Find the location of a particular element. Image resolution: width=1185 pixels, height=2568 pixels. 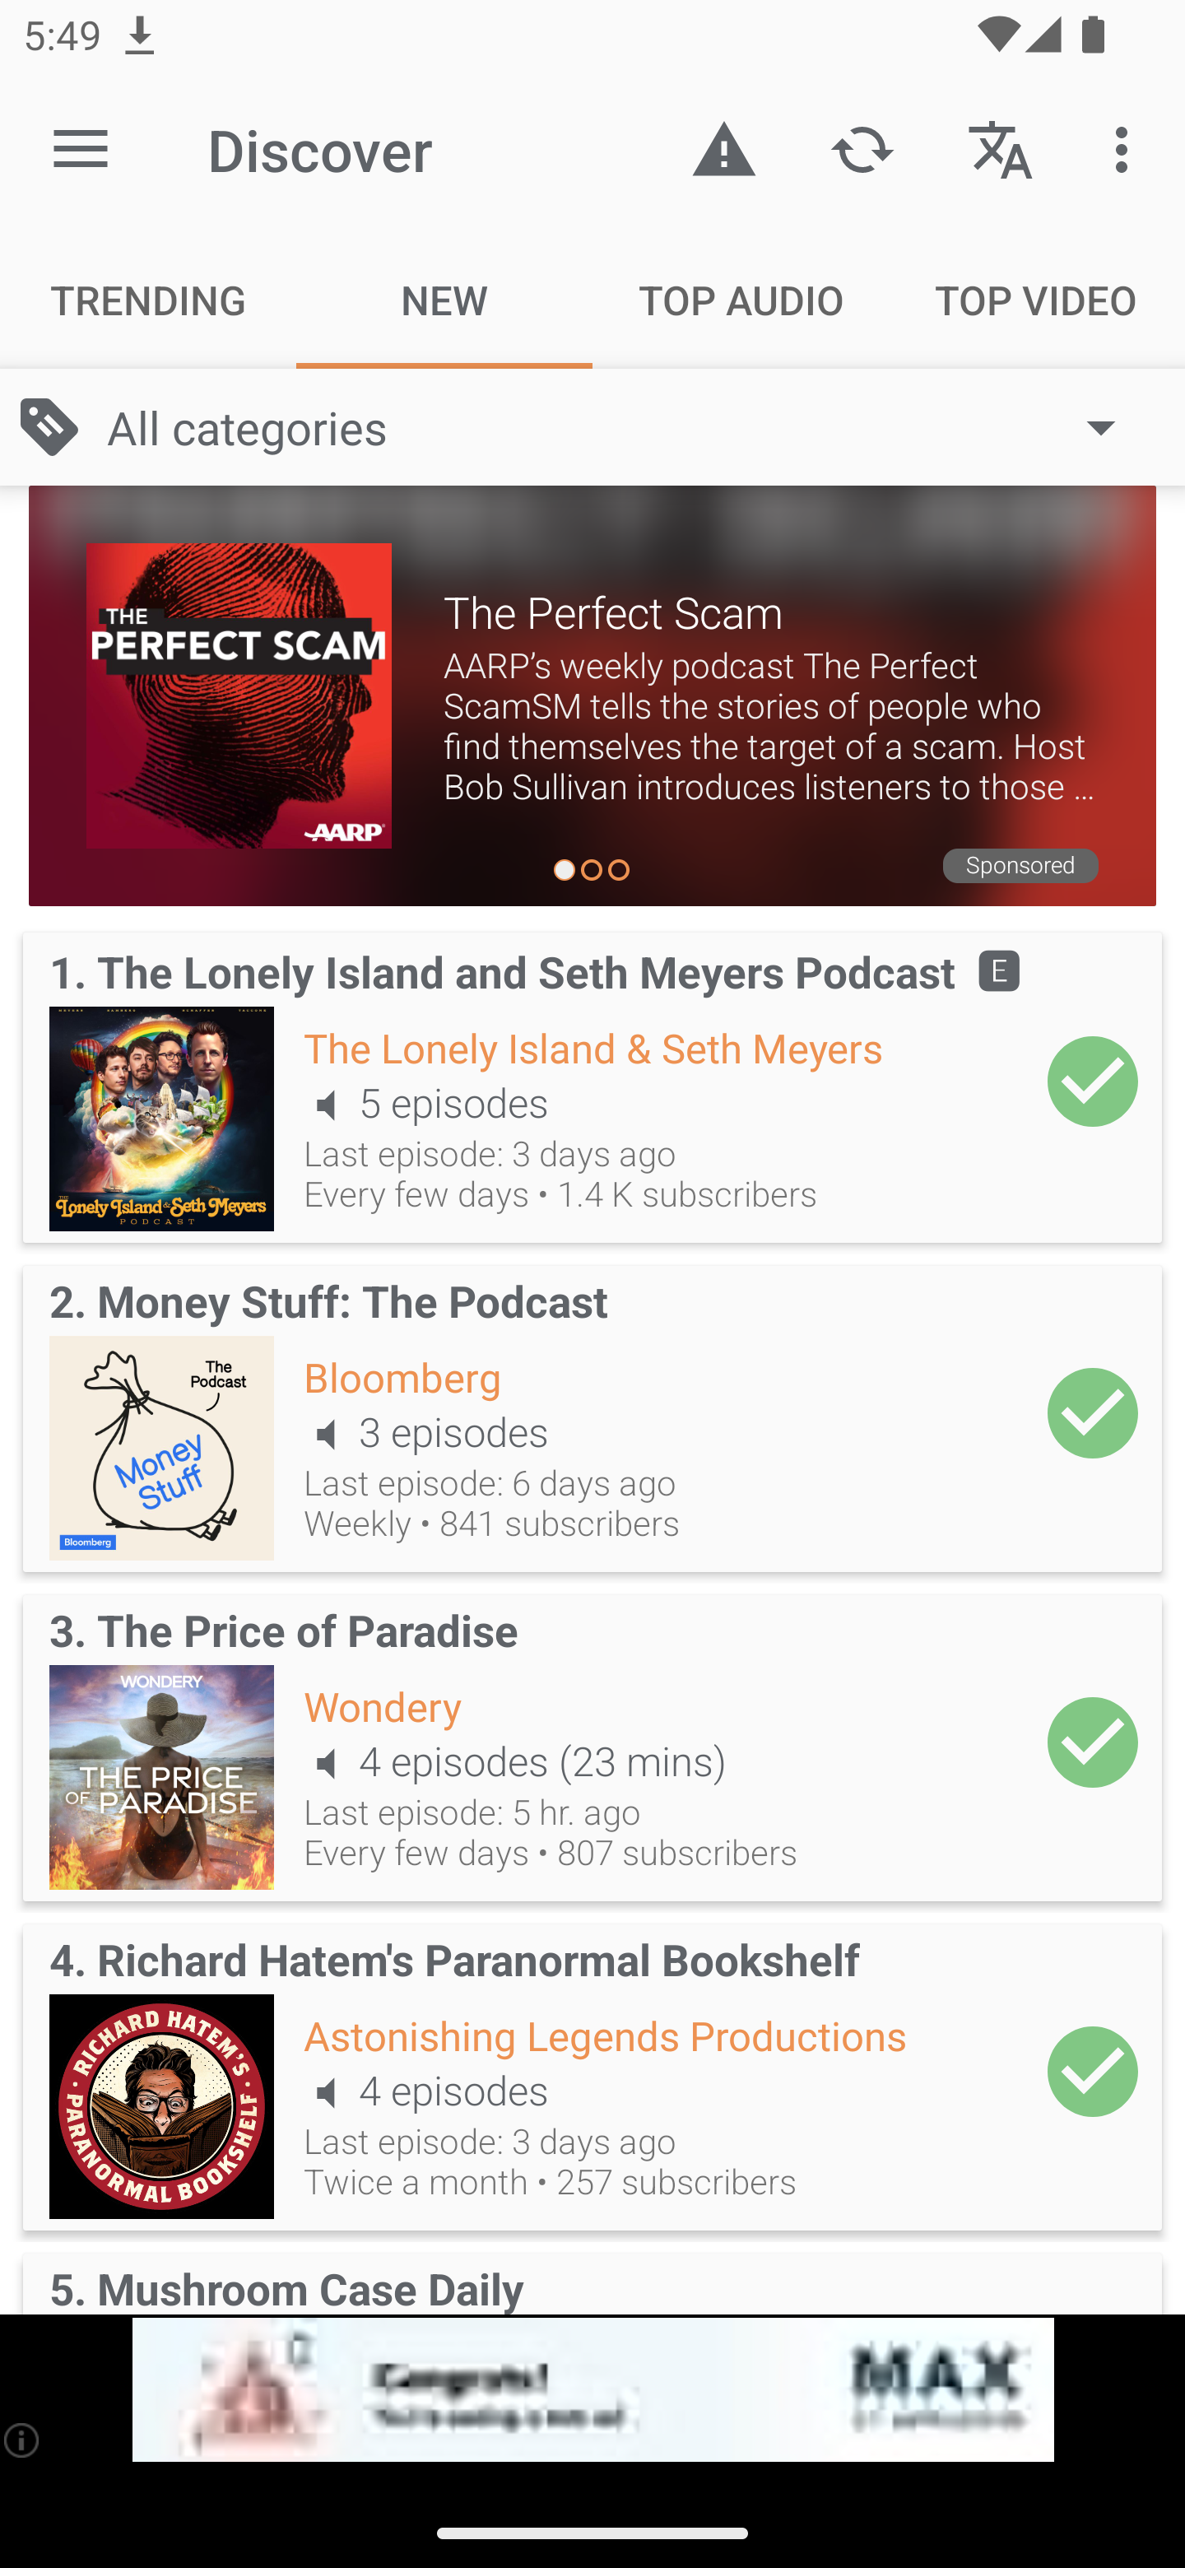

Podcast languages is located at coordinates (1001, 148).